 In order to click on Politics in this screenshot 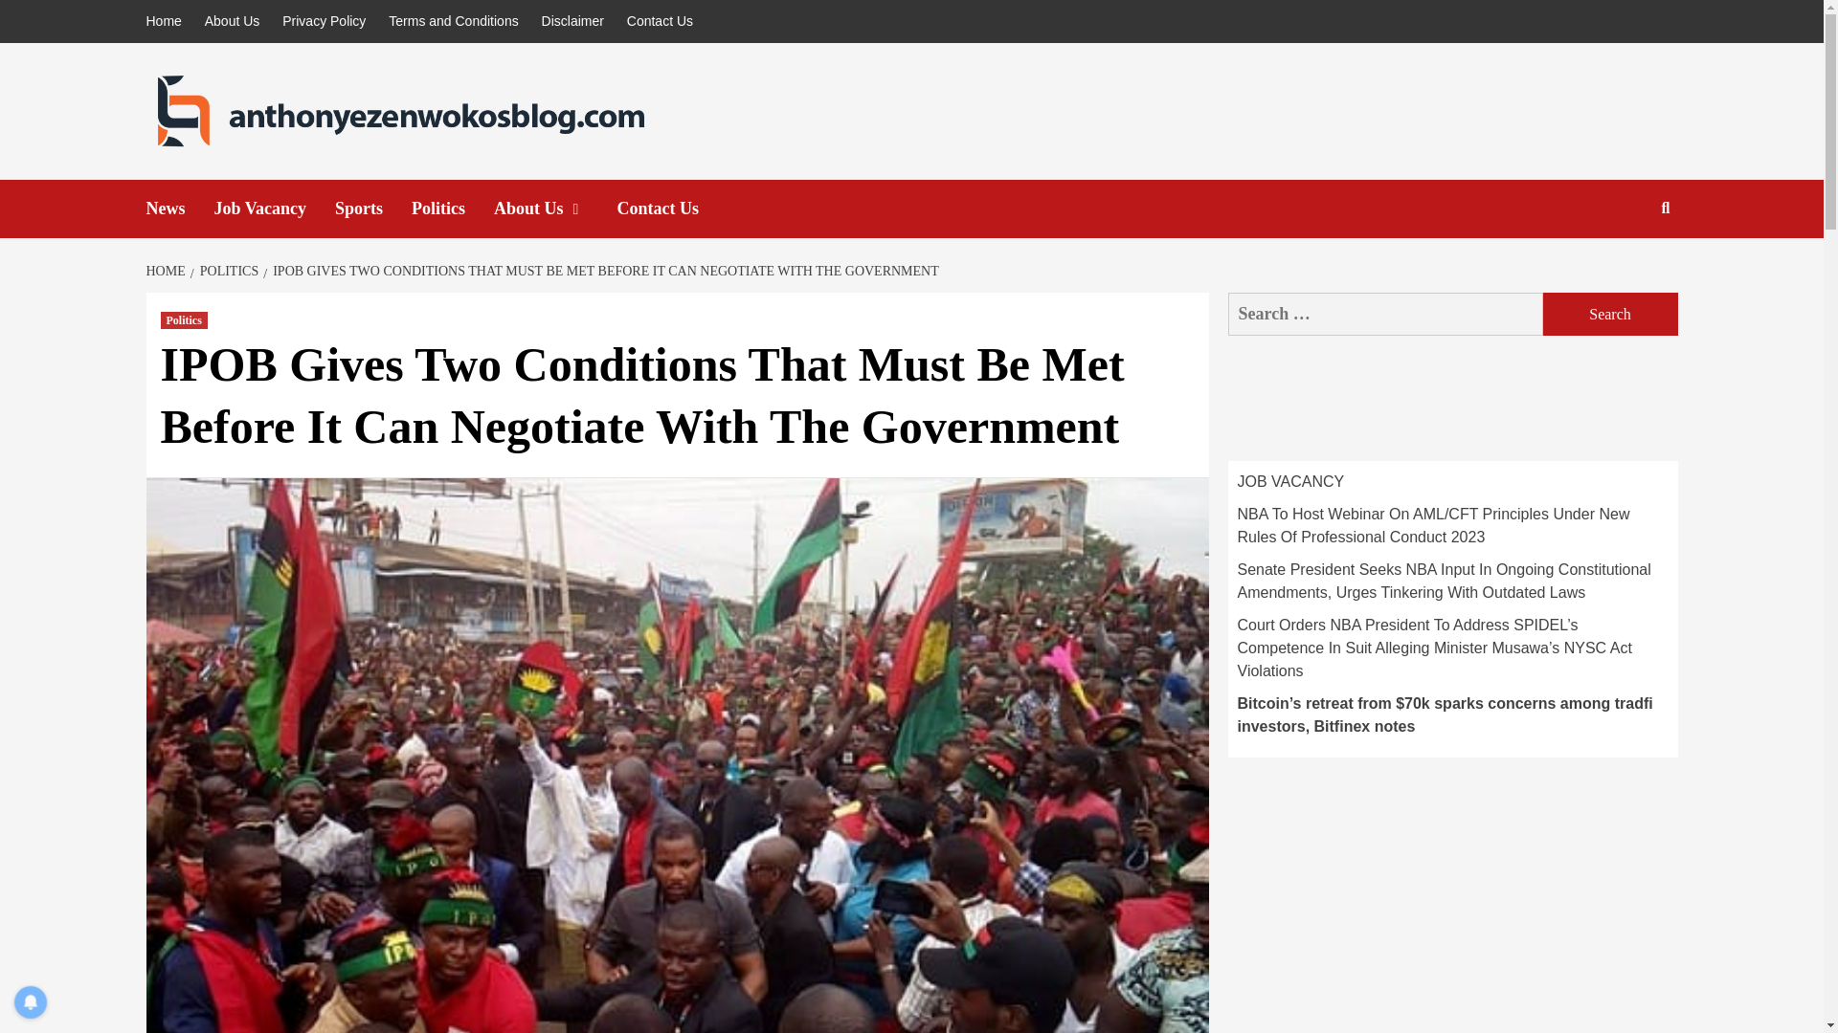, I will do `click(184, 320)`.